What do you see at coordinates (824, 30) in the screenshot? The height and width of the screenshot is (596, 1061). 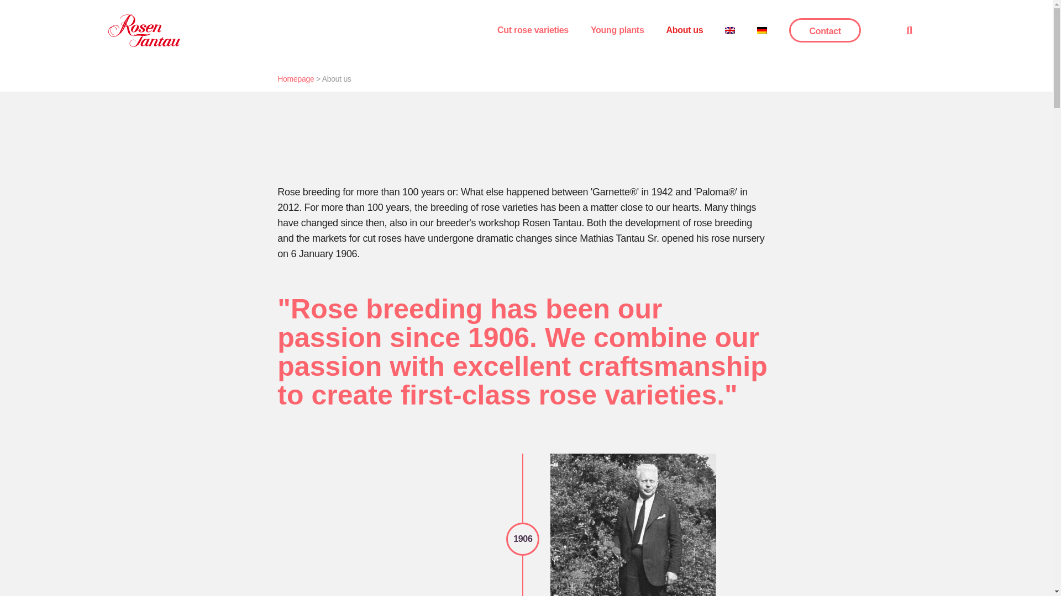 I see `Contact` at bounding box center [824, 30].